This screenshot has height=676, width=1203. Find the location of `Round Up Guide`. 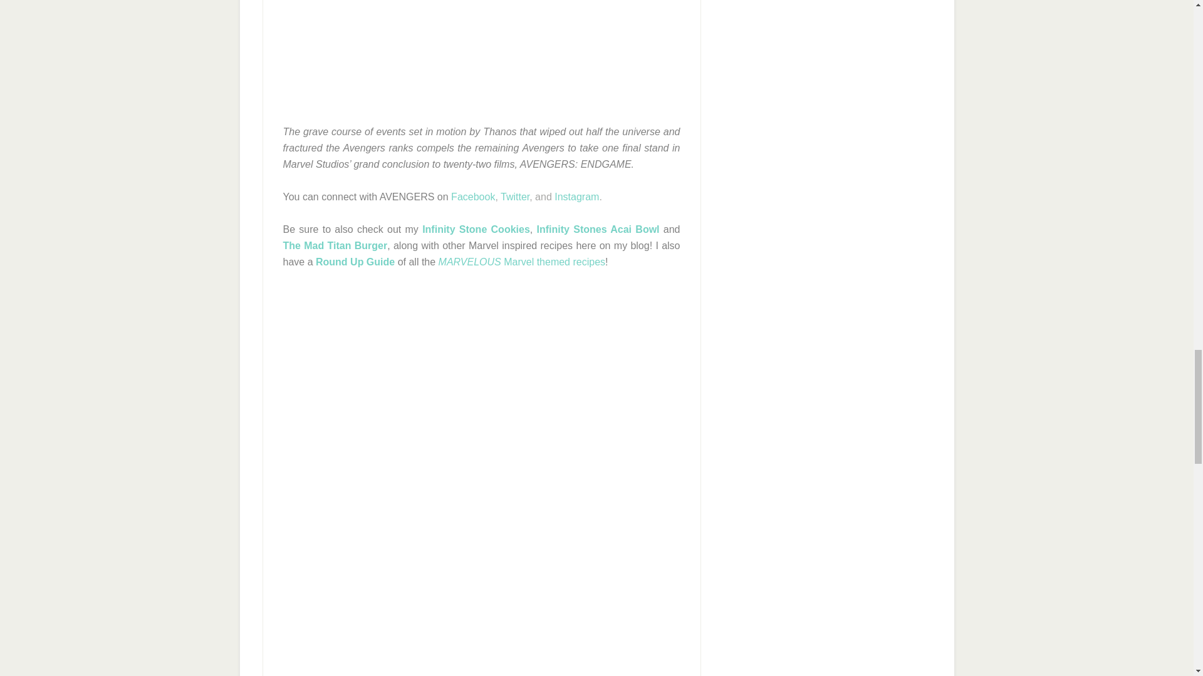

Round Up Guide is located at coordinates (355, 262).